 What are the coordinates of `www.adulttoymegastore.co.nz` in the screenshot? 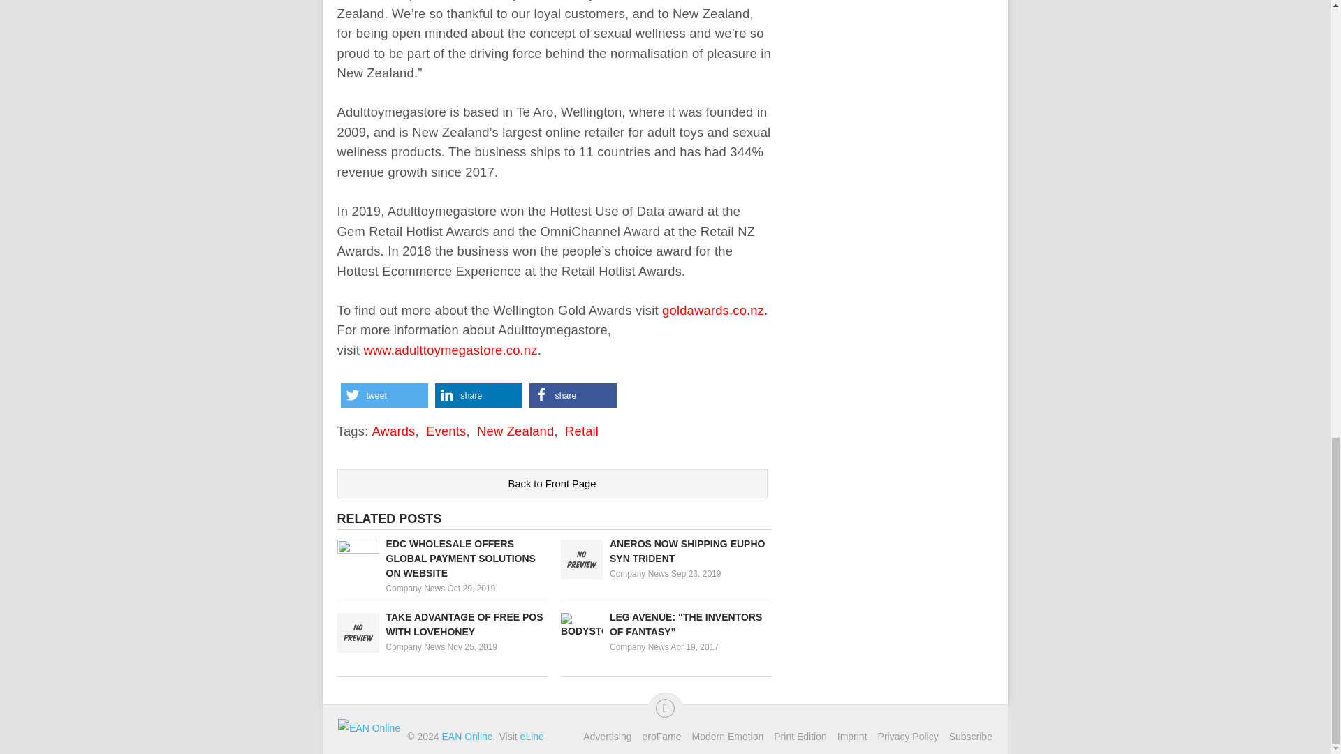 It's located at (450, 350).